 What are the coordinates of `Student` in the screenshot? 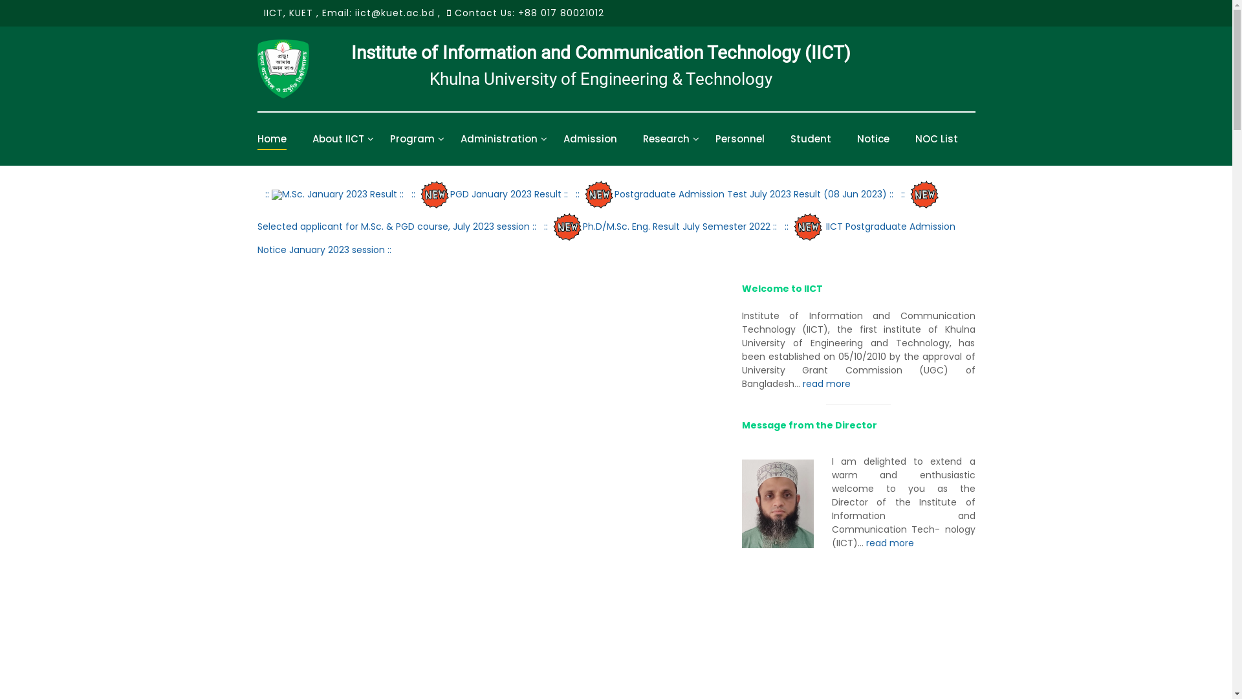 It's located at (811, 139).